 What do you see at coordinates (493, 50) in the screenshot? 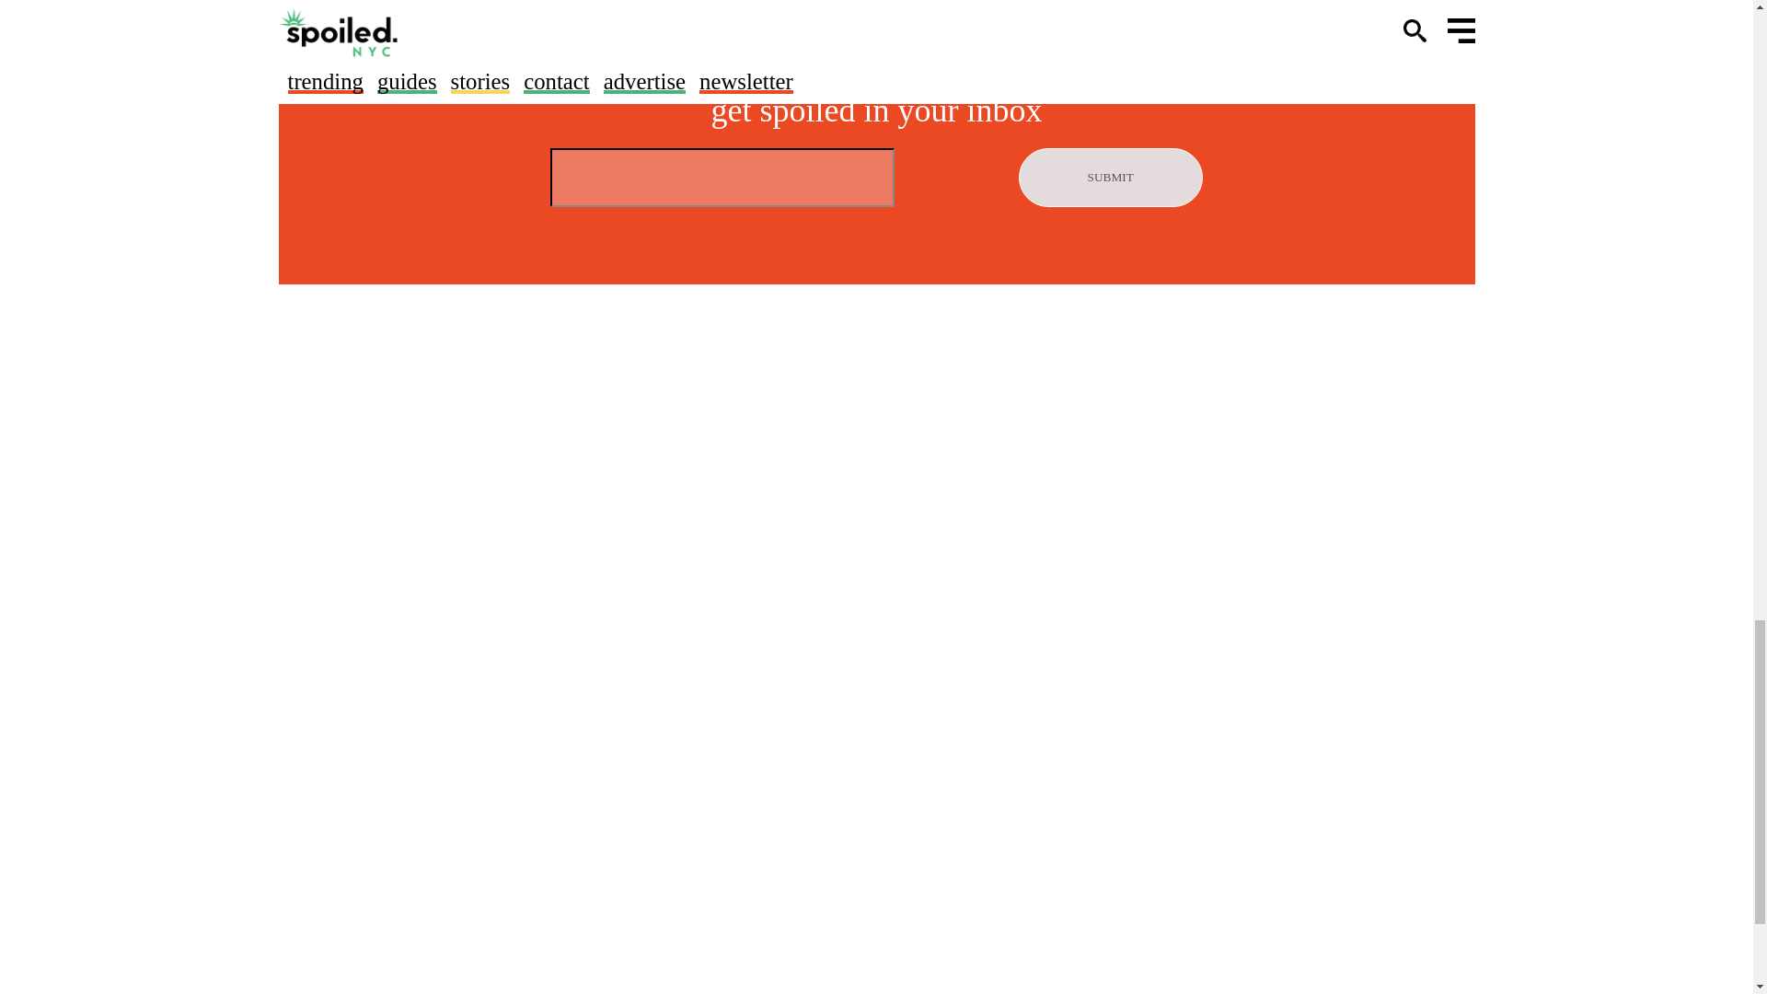
I see `Gothamist` at bounding box center [493, 50].